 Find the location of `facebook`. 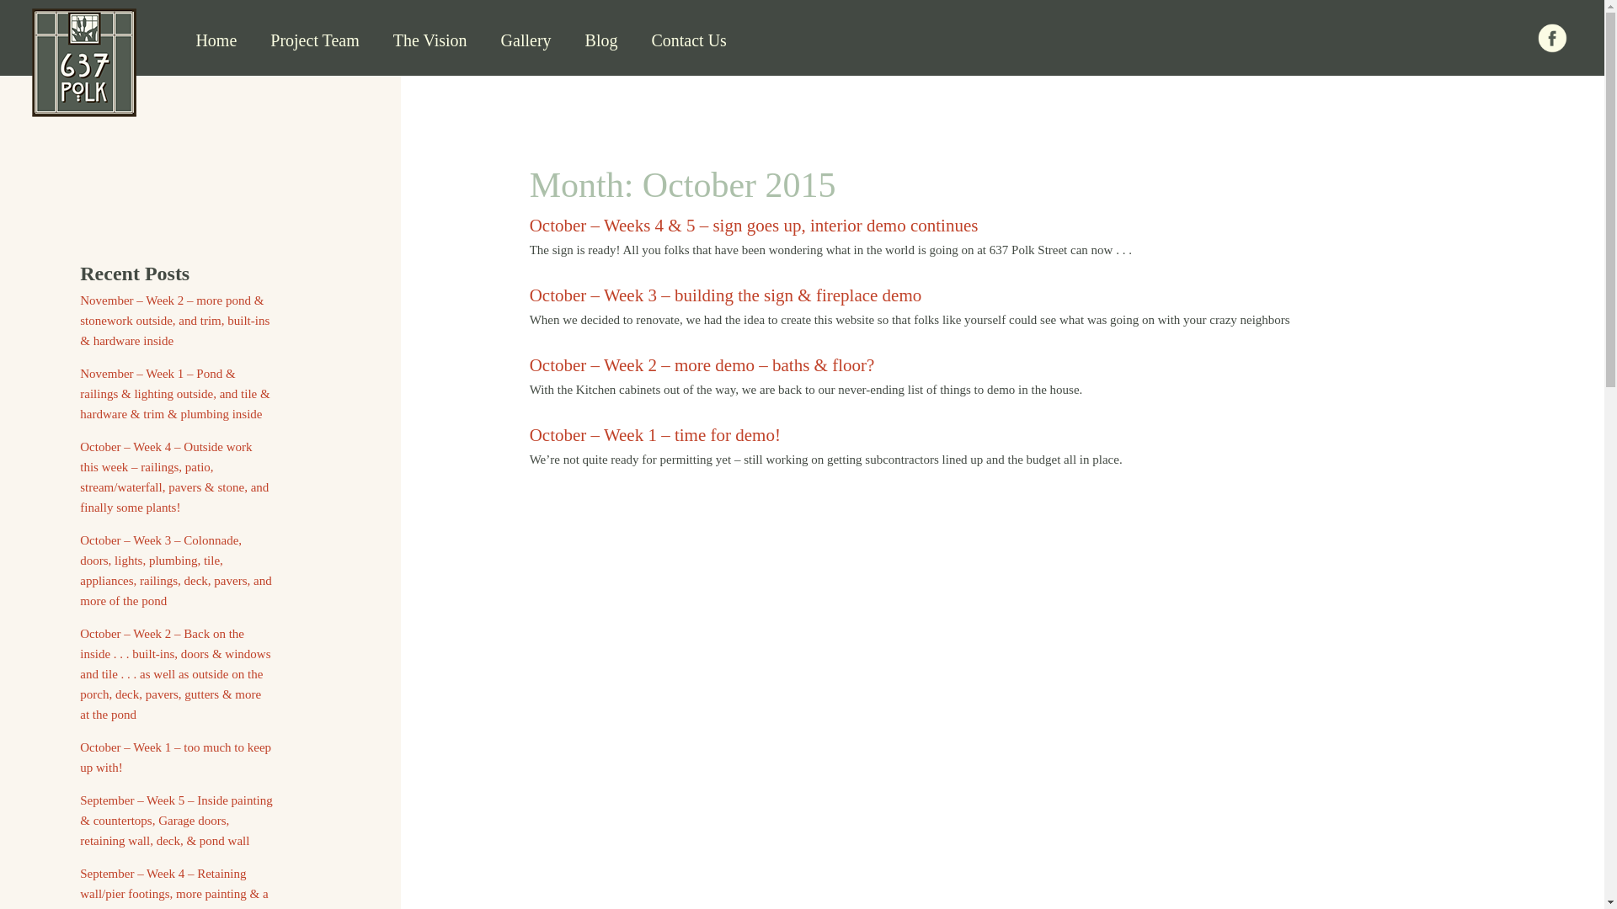

facebook is located at coordinates (1551, 38).